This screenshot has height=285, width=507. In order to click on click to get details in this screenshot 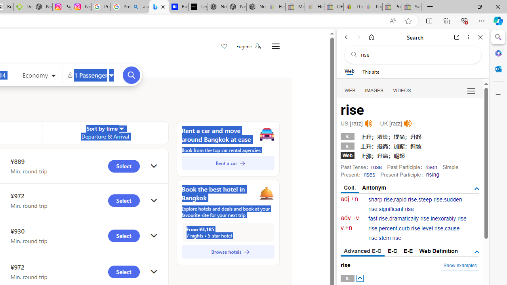, I will do `click(154, 272)`.